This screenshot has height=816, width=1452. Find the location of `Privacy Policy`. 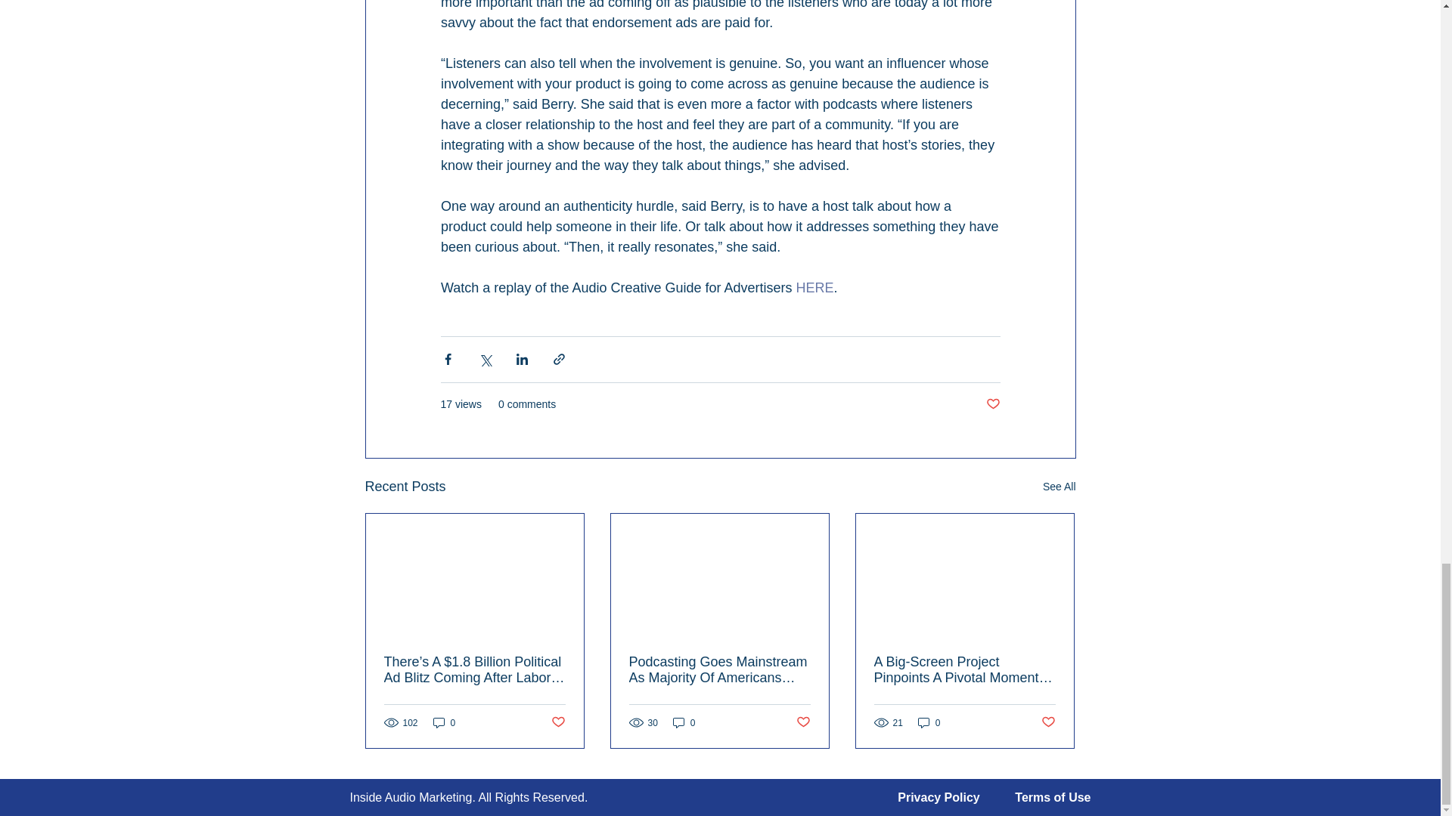

Privacy Policy is located at coordinates (939, 796).